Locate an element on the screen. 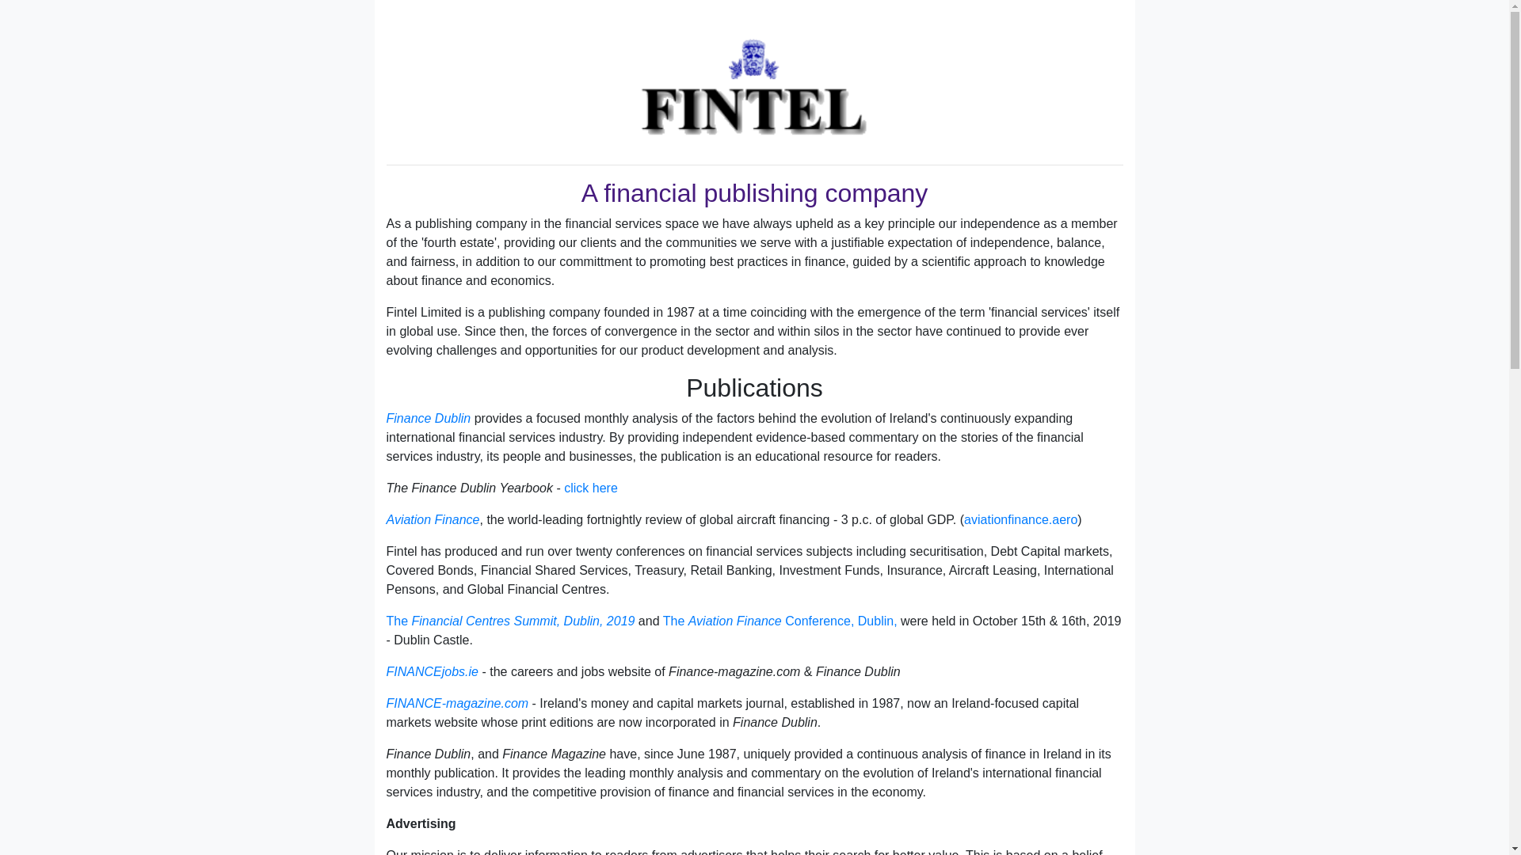 This screenshot has height=855, width=1521. The Financial Centres Summit, Dublin, 2019 is located at coordinates (510, 621).